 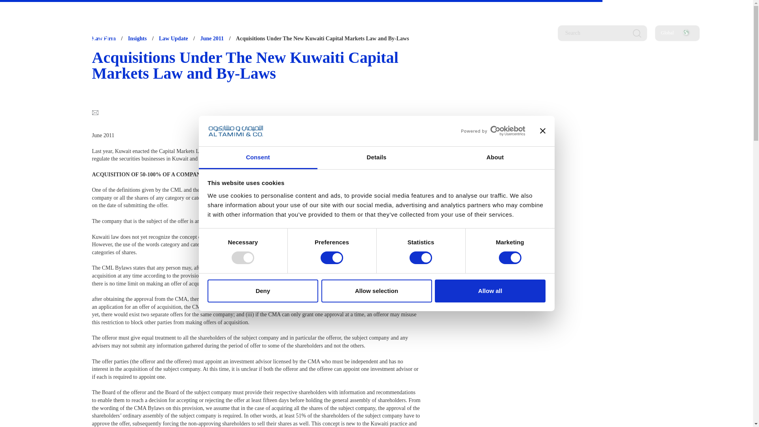 What do you see at coordinates (495, 158) in the screenshot?
I see `About` at bounding box center [495, 158].